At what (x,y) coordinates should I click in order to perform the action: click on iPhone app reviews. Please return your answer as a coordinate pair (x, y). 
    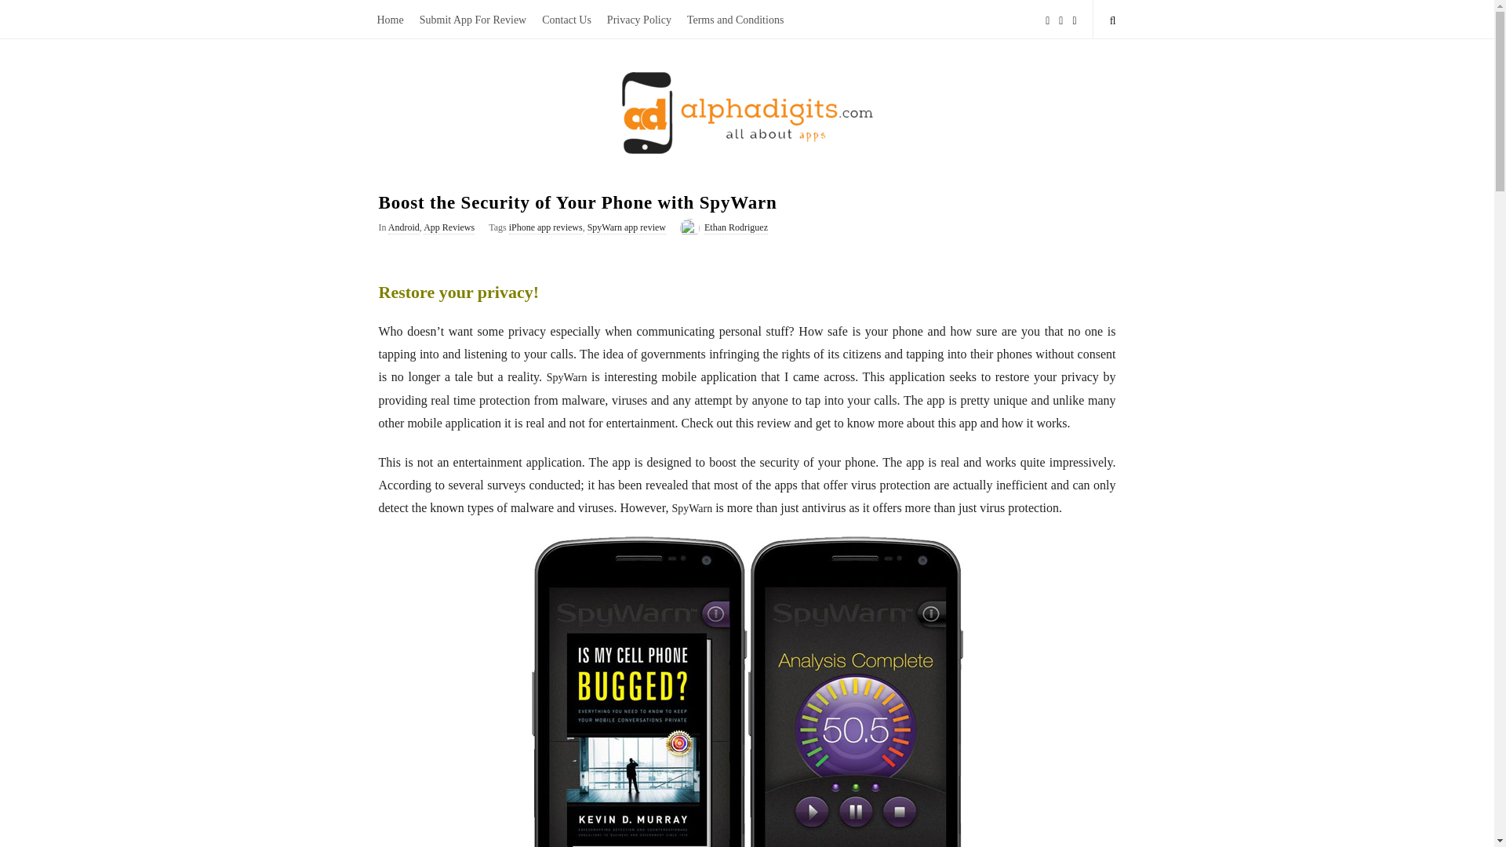
    Looking at the image, I should click on (546, 227).